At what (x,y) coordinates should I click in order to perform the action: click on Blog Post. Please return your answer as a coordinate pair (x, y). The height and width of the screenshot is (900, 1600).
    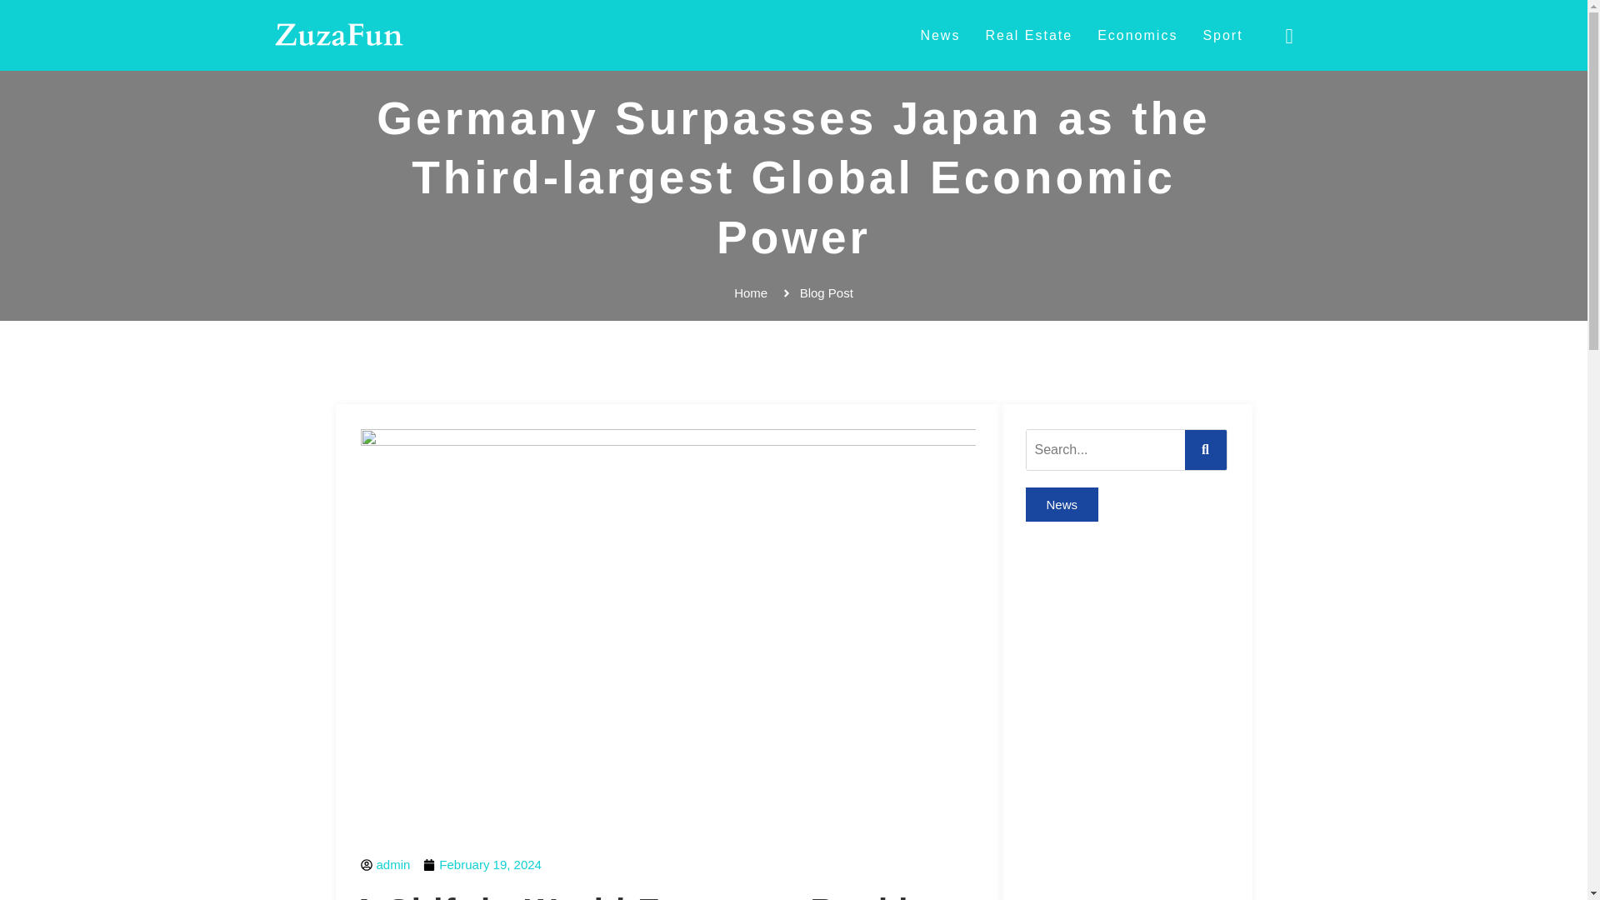
    Looking at the image, I should click on (817, 293).